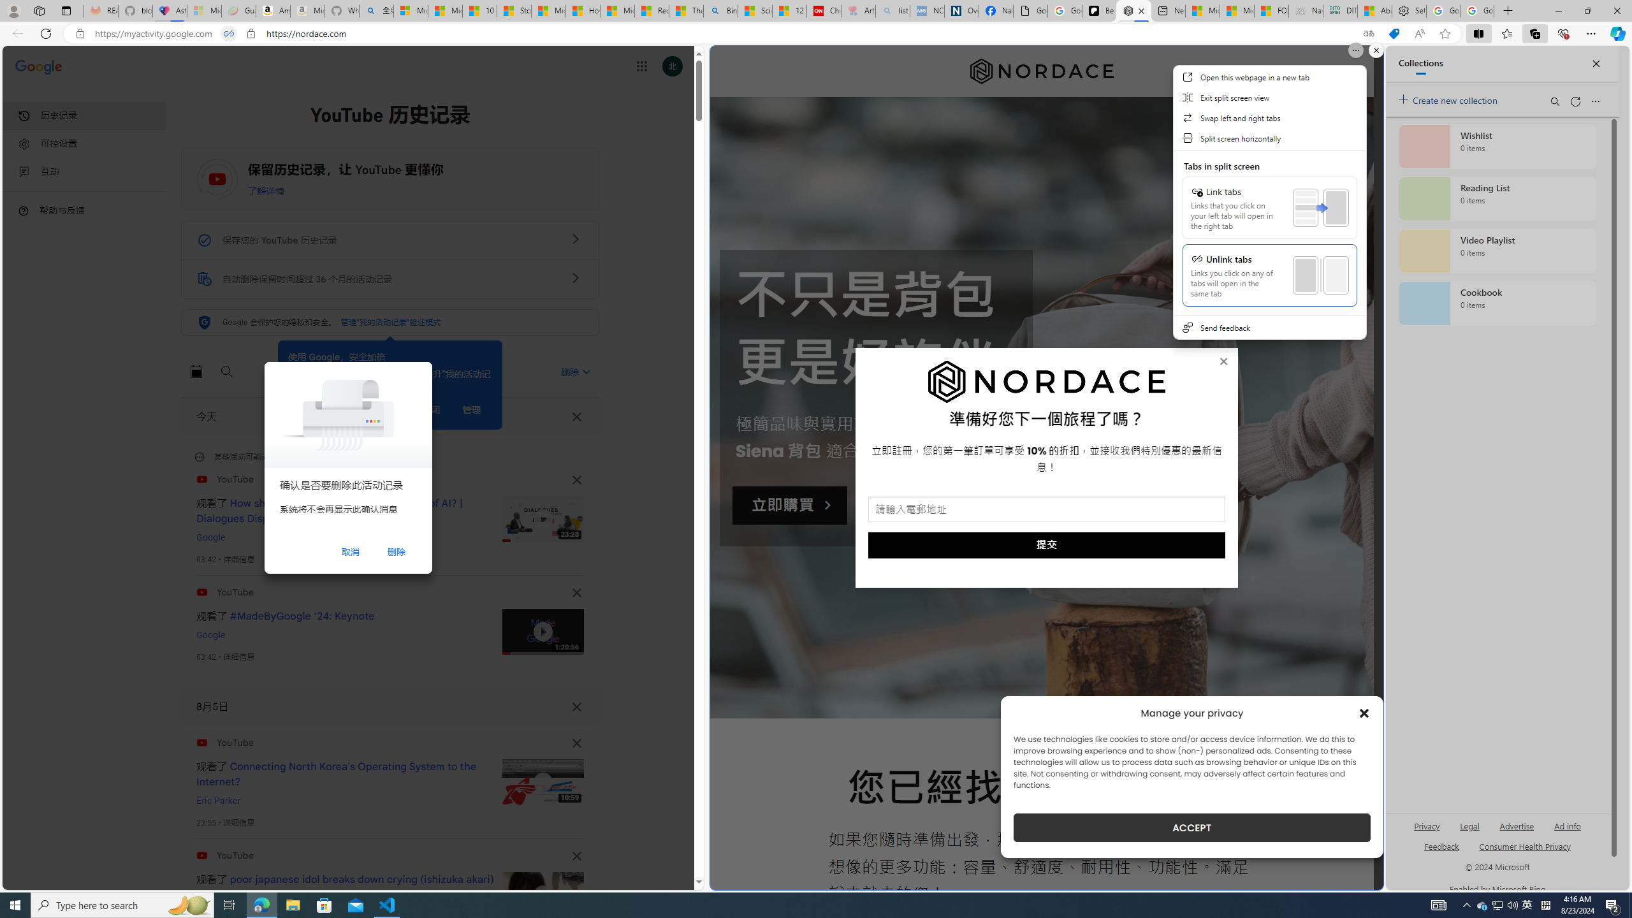 The image size is (1632, 918). I want to click on Aberdeen, Hong Kong SAR hourly forecast | Microsoft Weather, so click(1374, 11).